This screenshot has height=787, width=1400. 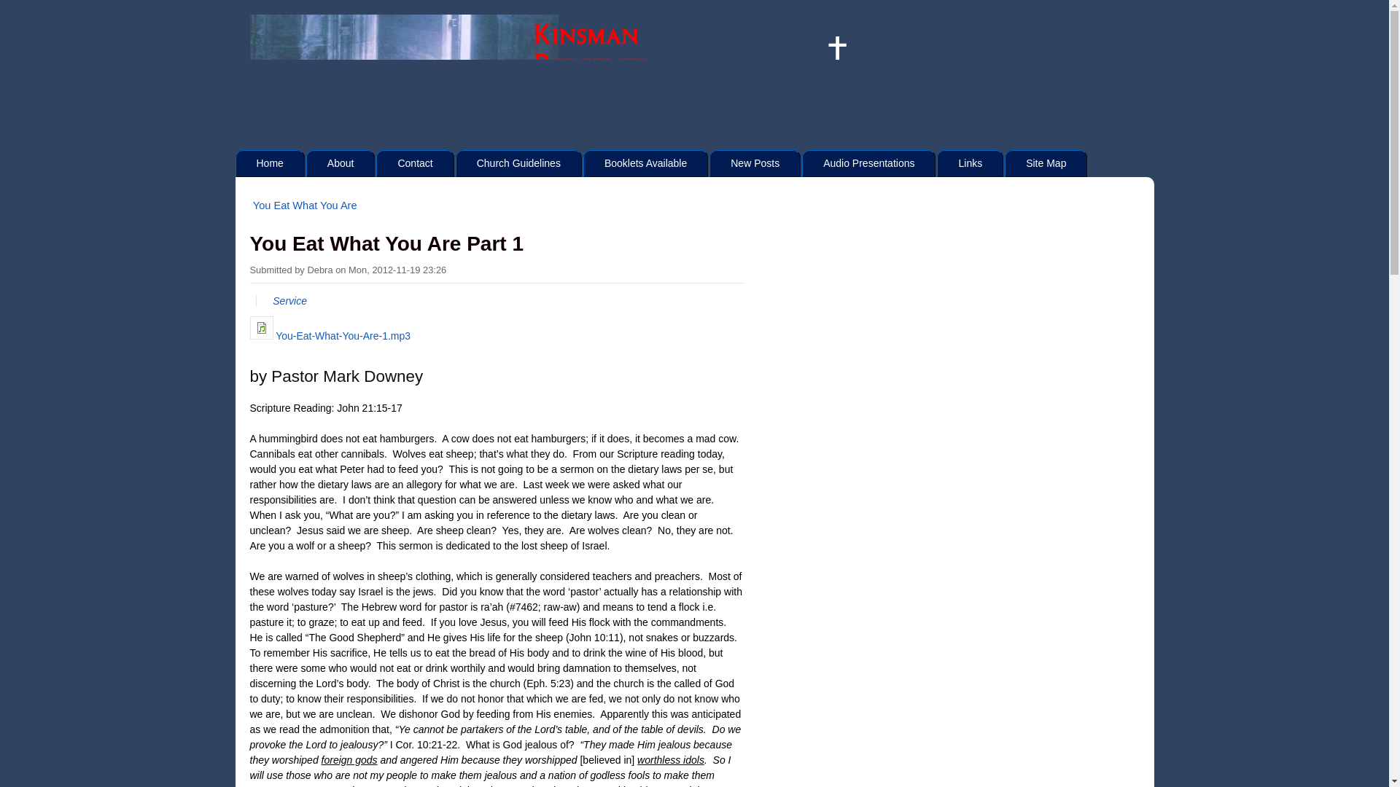 I want to click on Booklets Available, so click(x=646, y=163).